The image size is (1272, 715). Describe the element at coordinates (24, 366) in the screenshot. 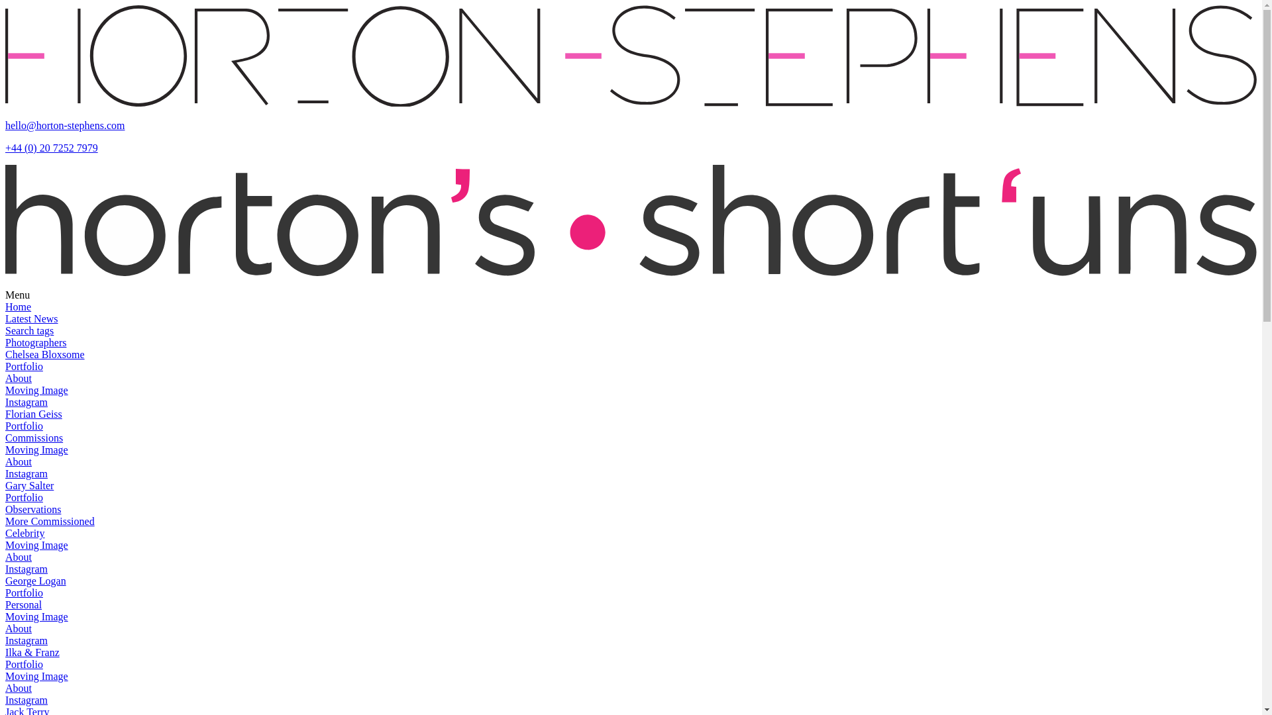

I see `Portfolio` at that location.